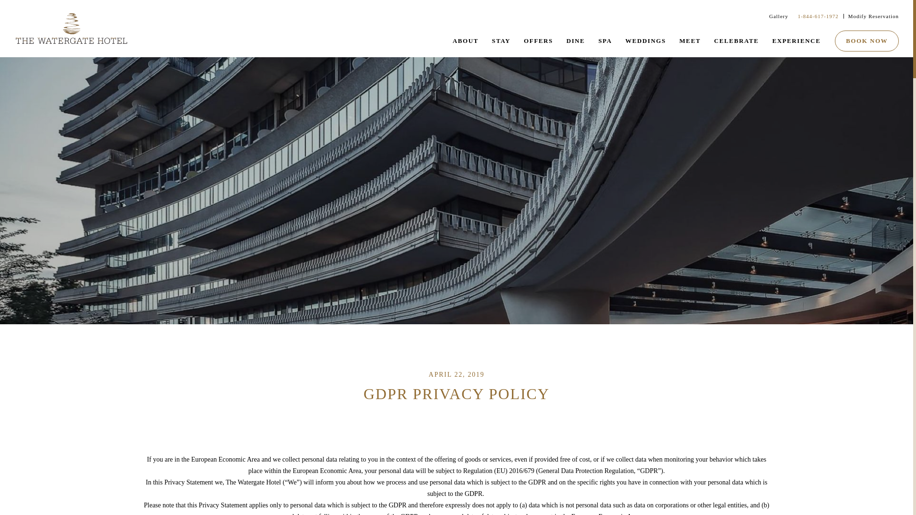  I want to click on 1-844-617-1972, so click(816, 16).